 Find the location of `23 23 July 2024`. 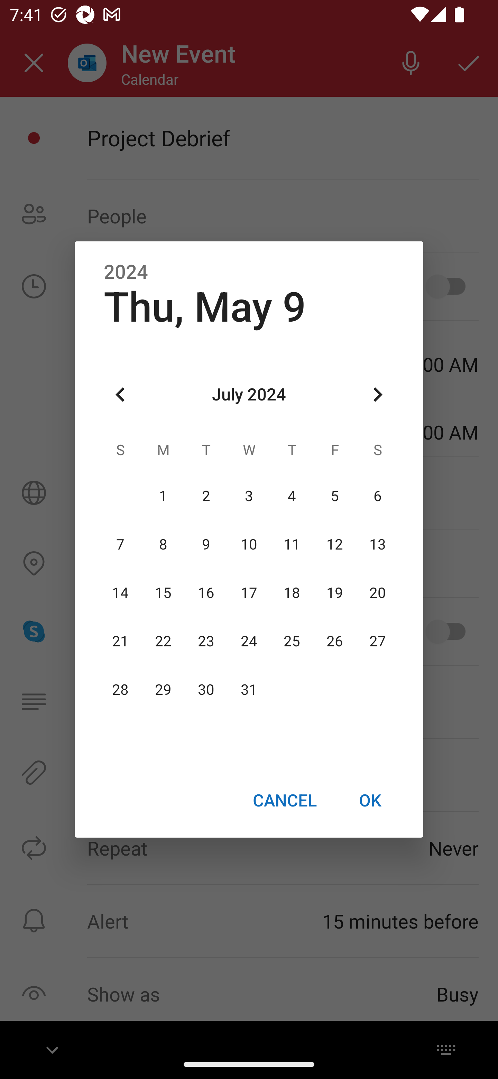

23 23 July 2024 is located at coordinates (206, 641).